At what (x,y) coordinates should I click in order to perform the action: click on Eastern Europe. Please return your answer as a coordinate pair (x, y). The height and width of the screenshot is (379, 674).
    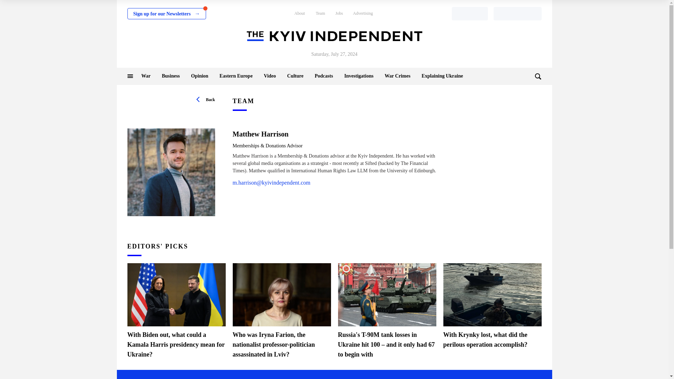
    Looking at the image, I should click on (236, 76).